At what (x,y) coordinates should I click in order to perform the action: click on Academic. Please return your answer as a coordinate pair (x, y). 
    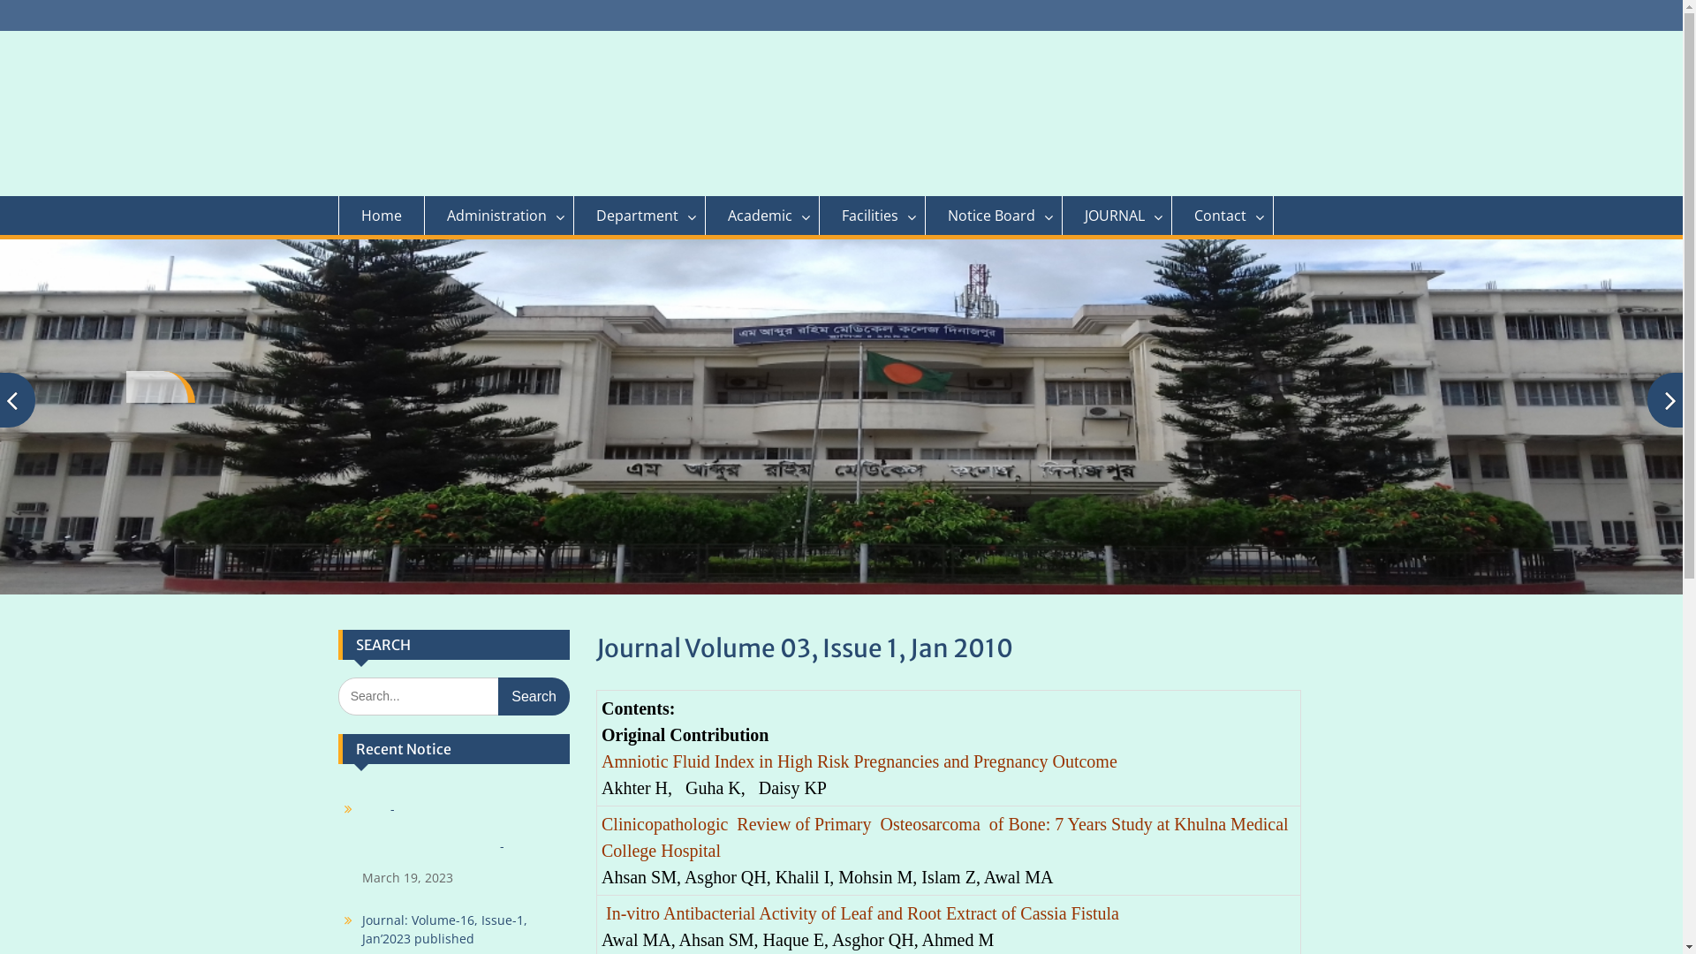
    Looking at the image, I should click on (761, 216).